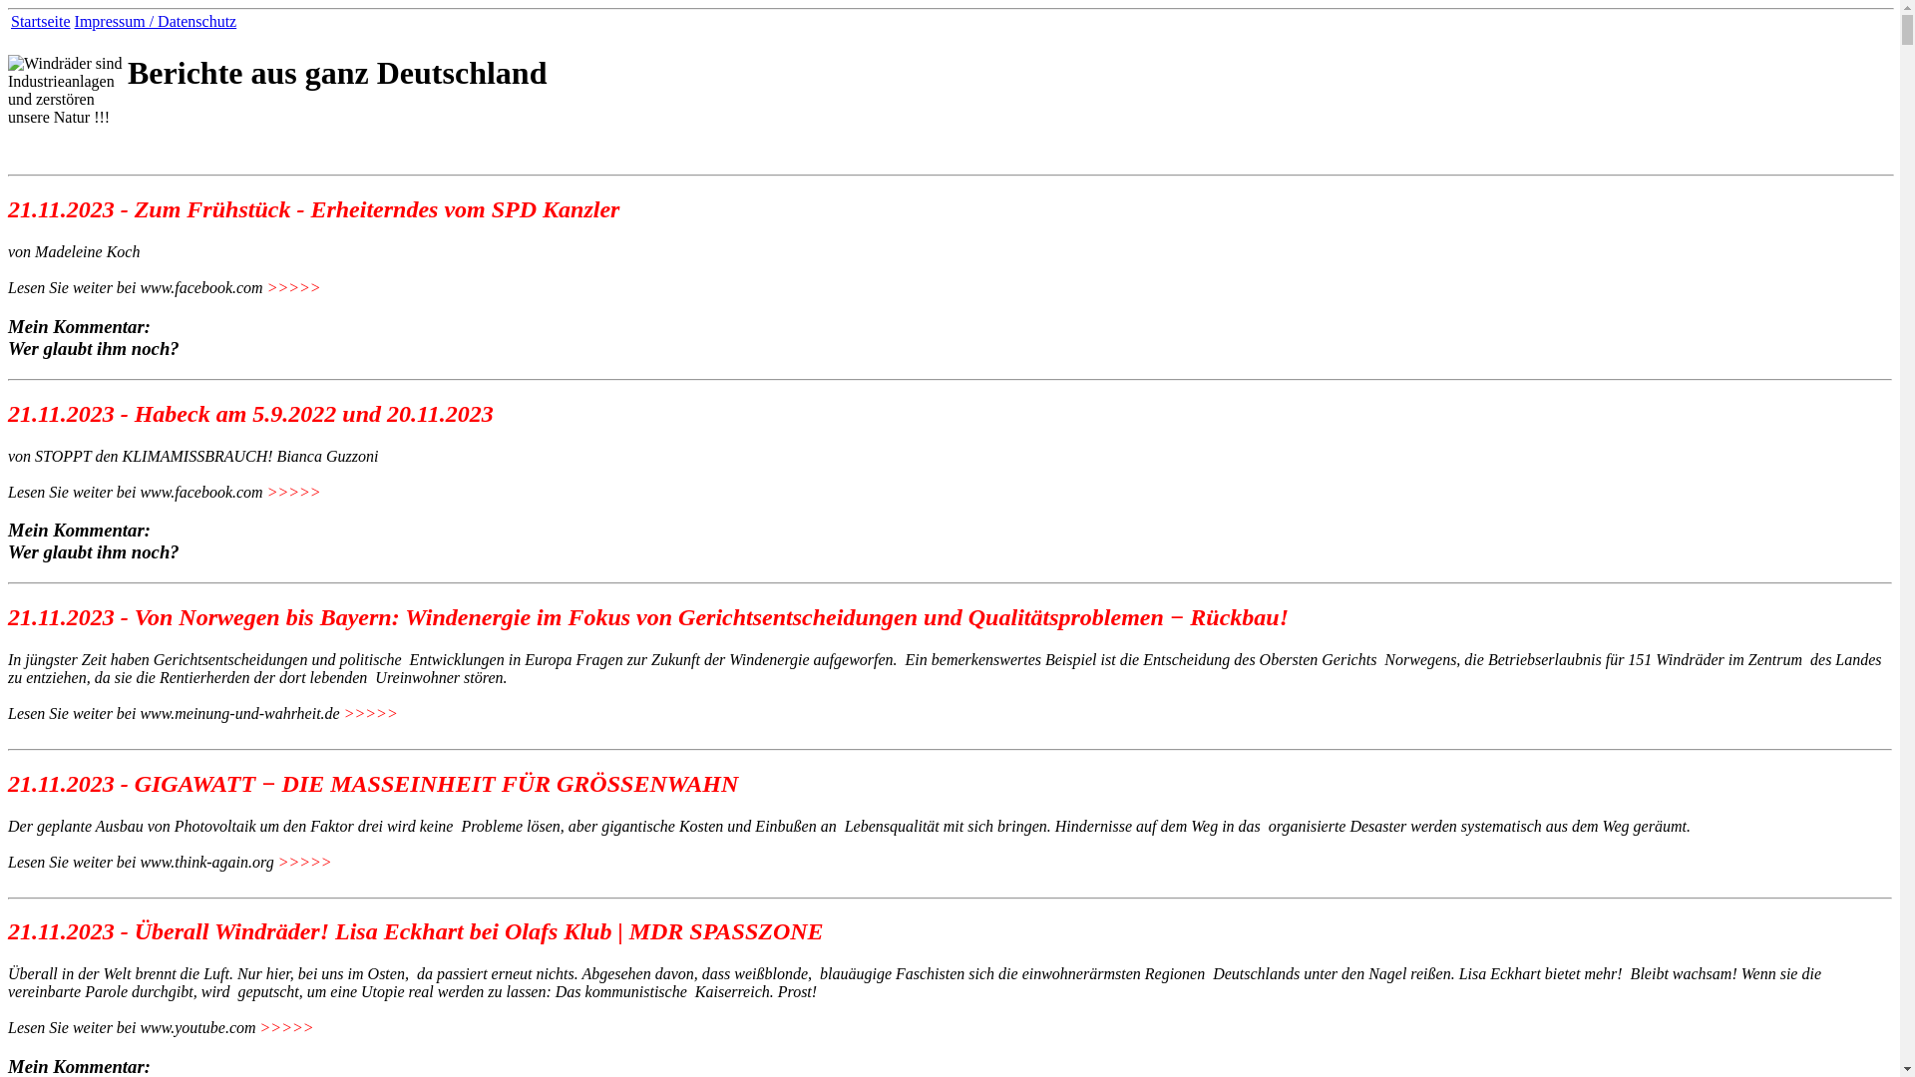  I want to click on >>>>>, so click(287, 1027).